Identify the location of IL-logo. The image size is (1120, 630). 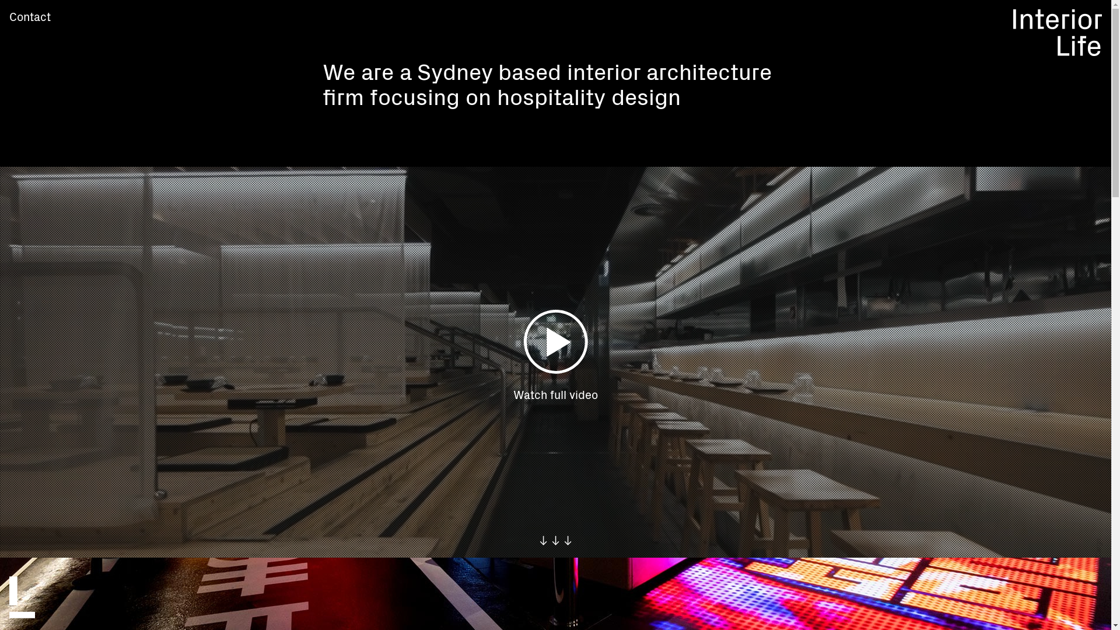
(22, 614).